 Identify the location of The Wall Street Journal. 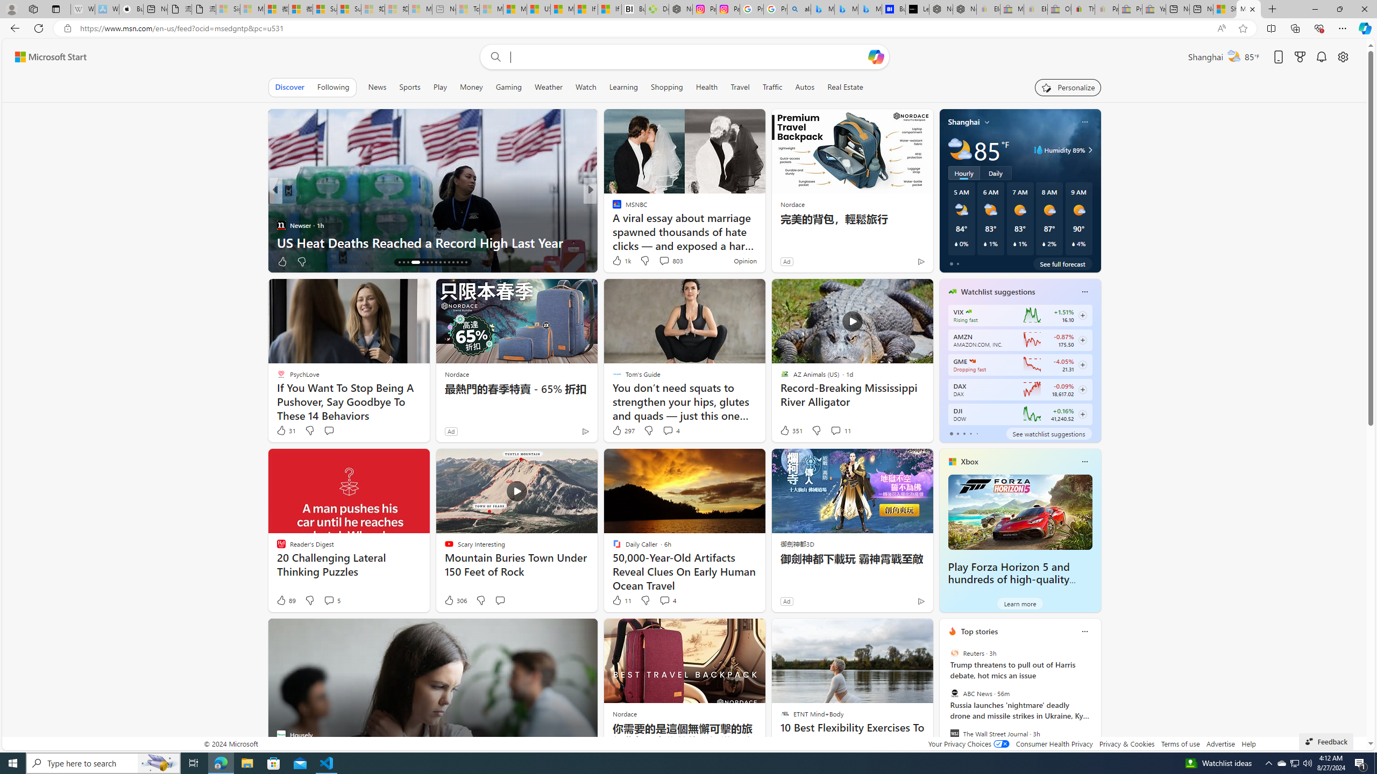
(954, 733).